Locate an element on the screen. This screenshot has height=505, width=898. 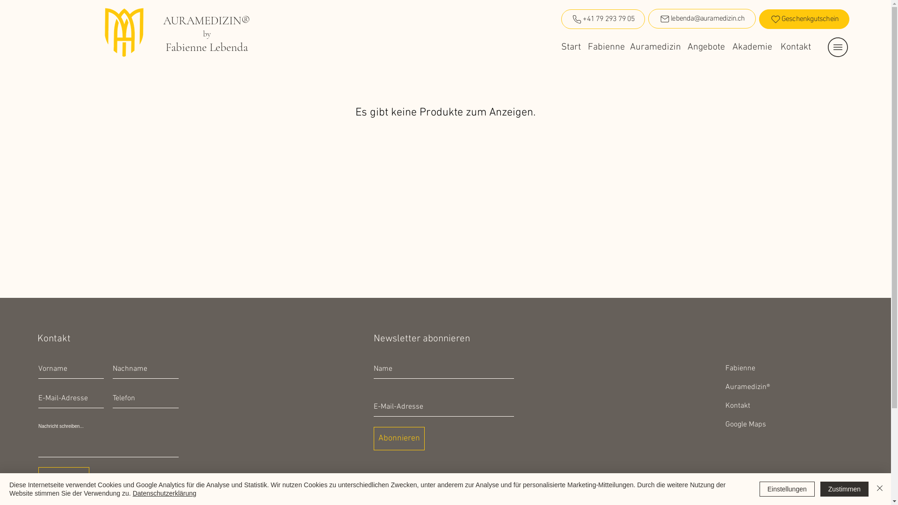
+41 79 293 79 05 is located at coordinates (603, 19).